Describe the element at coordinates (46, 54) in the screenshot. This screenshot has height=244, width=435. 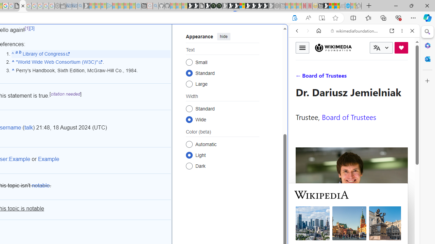
I see `Library of Congress` at that location.